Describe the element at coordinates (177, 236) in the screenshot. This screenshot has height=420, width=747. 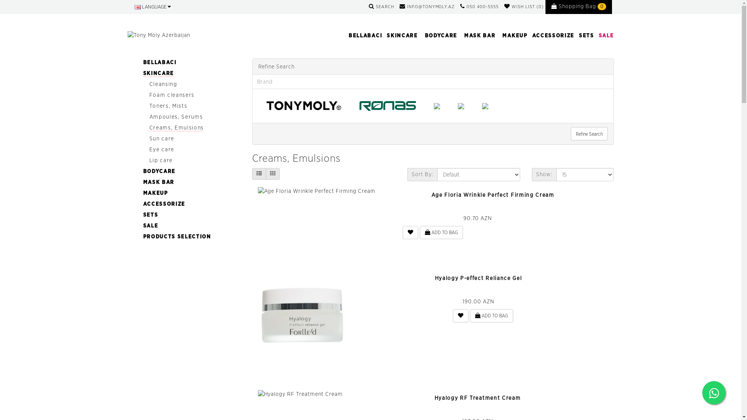
I see `PRODUCTS SELECTION` at that location.